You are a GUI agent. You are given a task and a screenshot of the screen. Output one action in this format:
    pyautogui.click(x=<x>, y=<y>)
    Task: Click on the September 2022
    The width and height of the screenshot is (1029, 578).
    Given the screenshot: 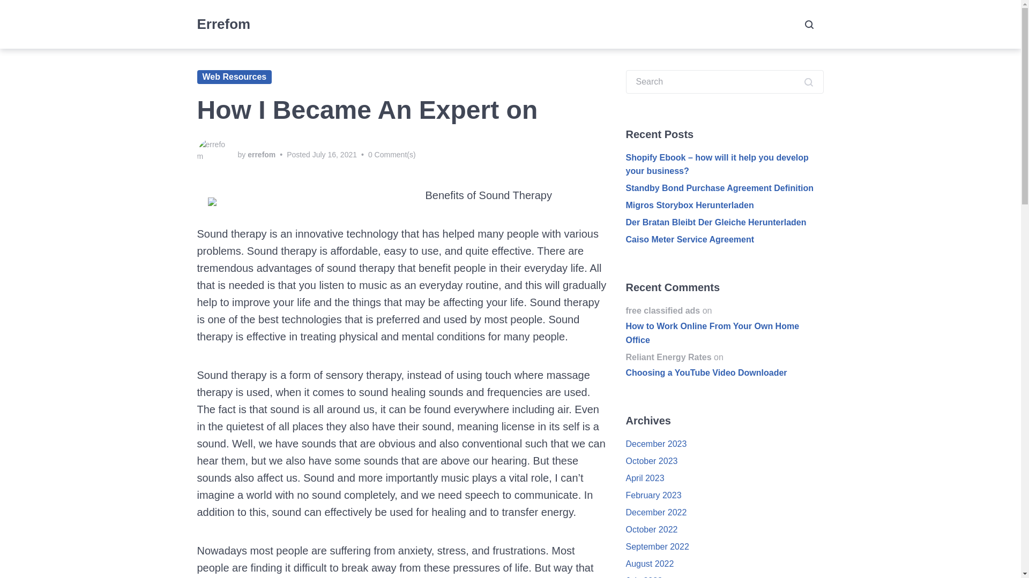 What is the action you would take?
    pyautogui.click(x=657, y=547)
    